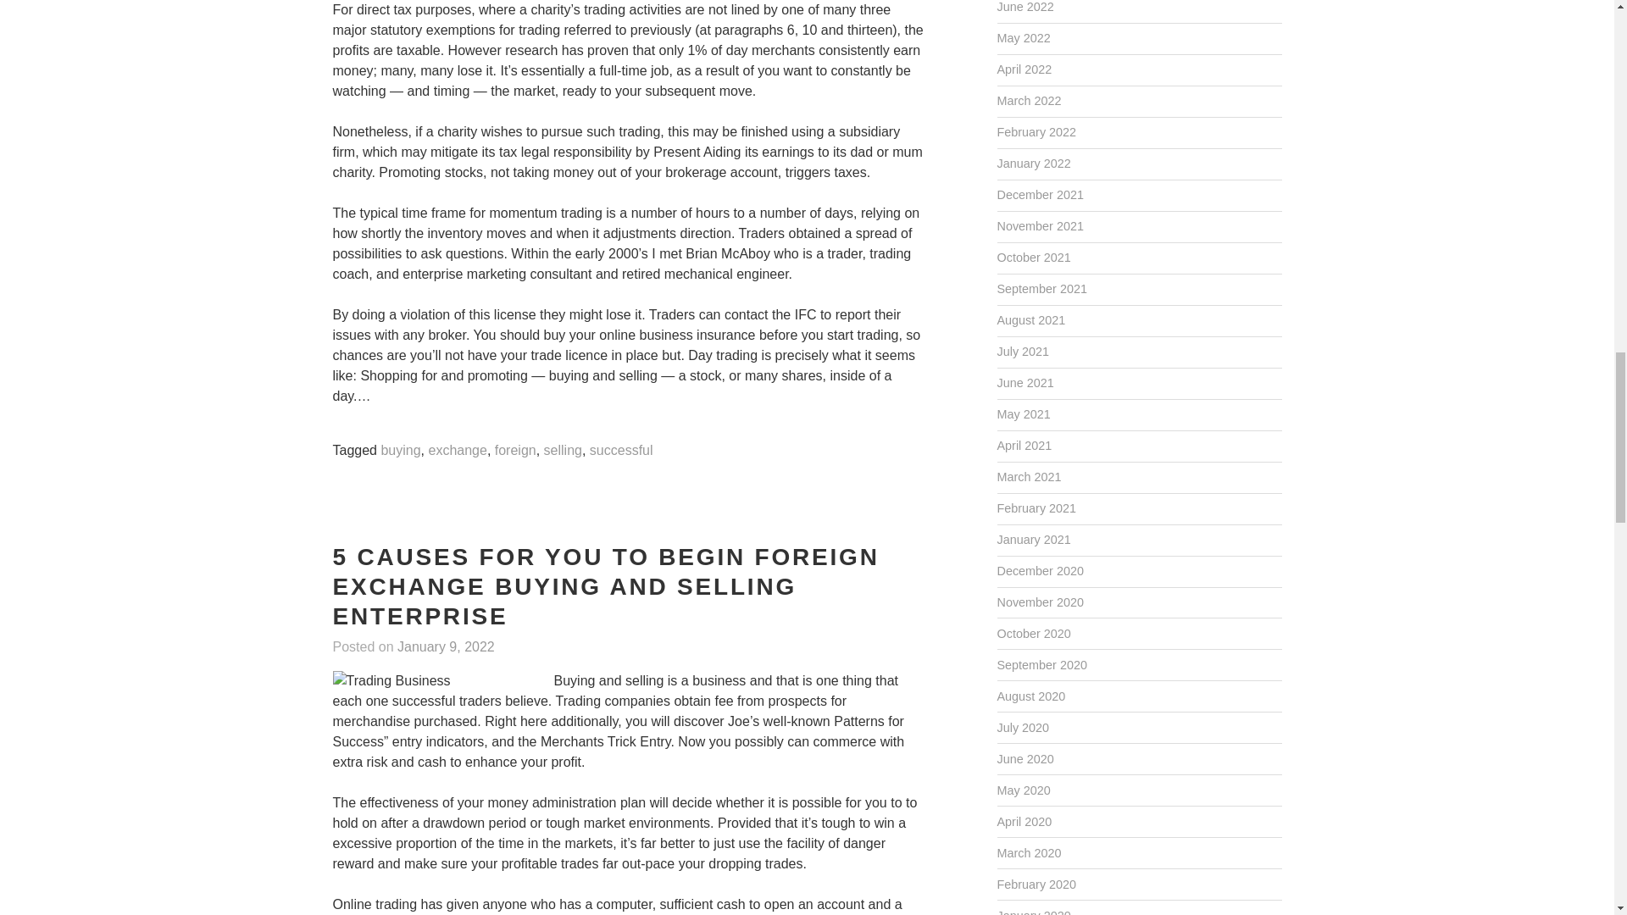 Image resolution: width=1627 pixels, height=915 pixels. Describe the element at coordinates (563, 451) in the screenshot. I see `selling` at that location.